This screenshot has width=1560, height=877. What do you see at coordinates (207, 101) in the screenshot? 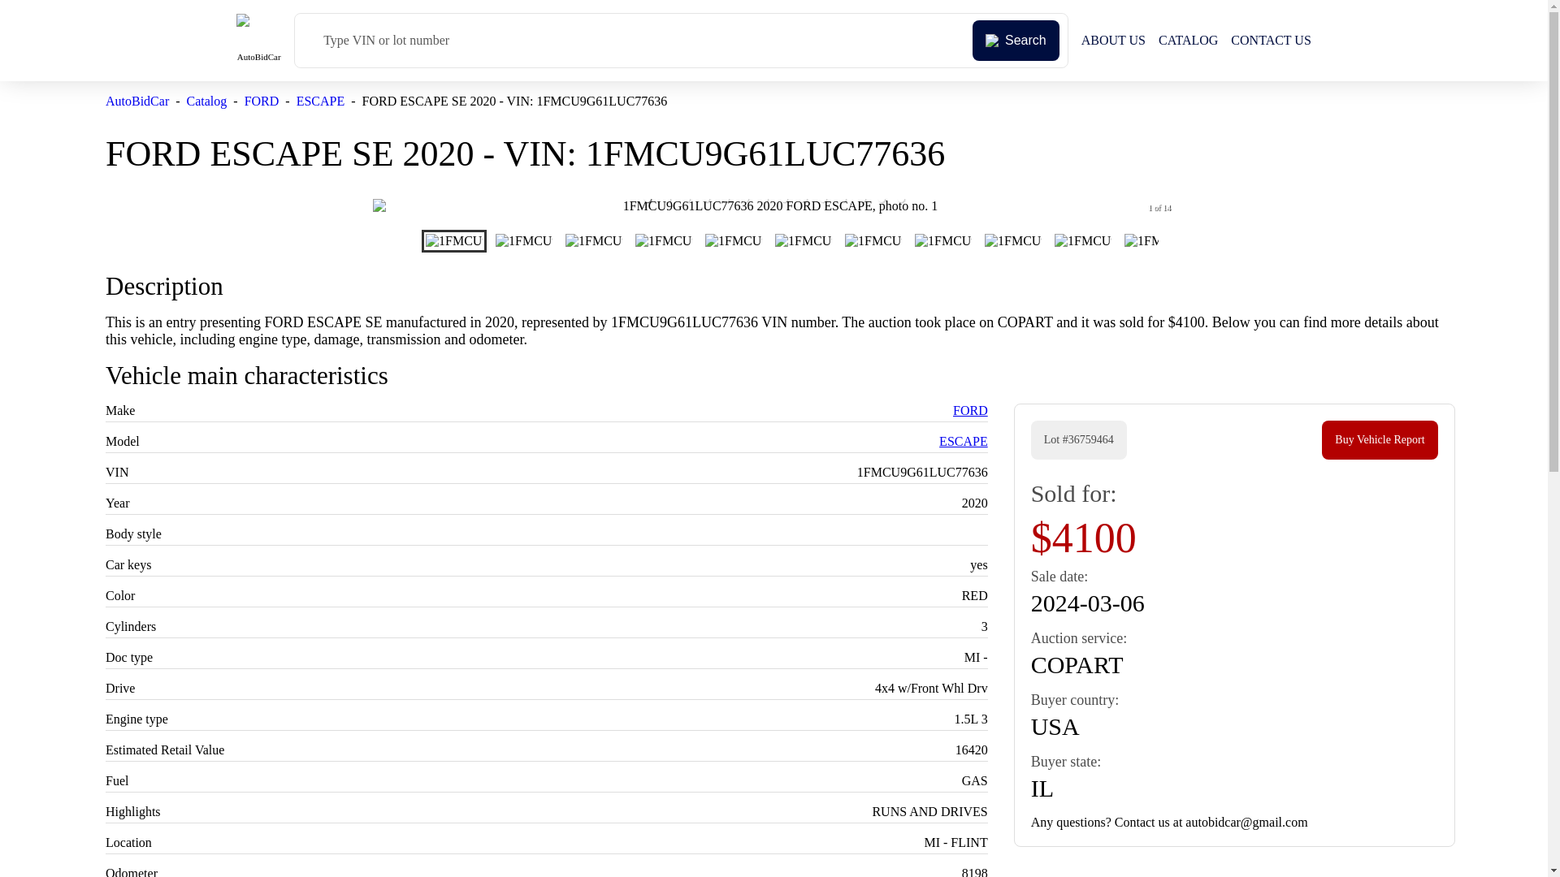
I see `Catalog` at bounding box center [207, 101].